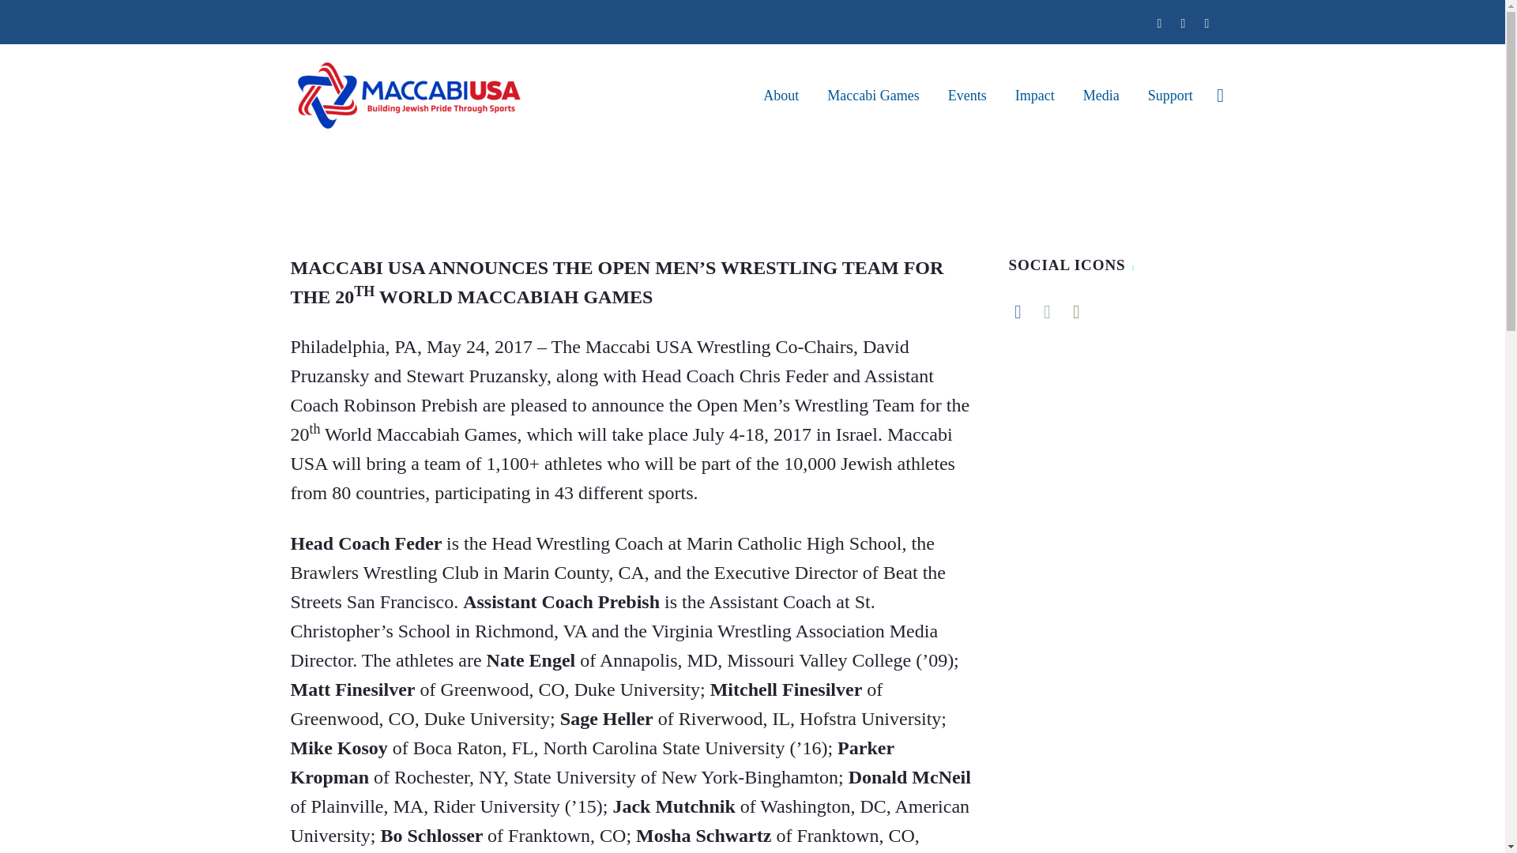 This screenshot has height=853, width=1517. I want to click on Media, so click(1101, 95).